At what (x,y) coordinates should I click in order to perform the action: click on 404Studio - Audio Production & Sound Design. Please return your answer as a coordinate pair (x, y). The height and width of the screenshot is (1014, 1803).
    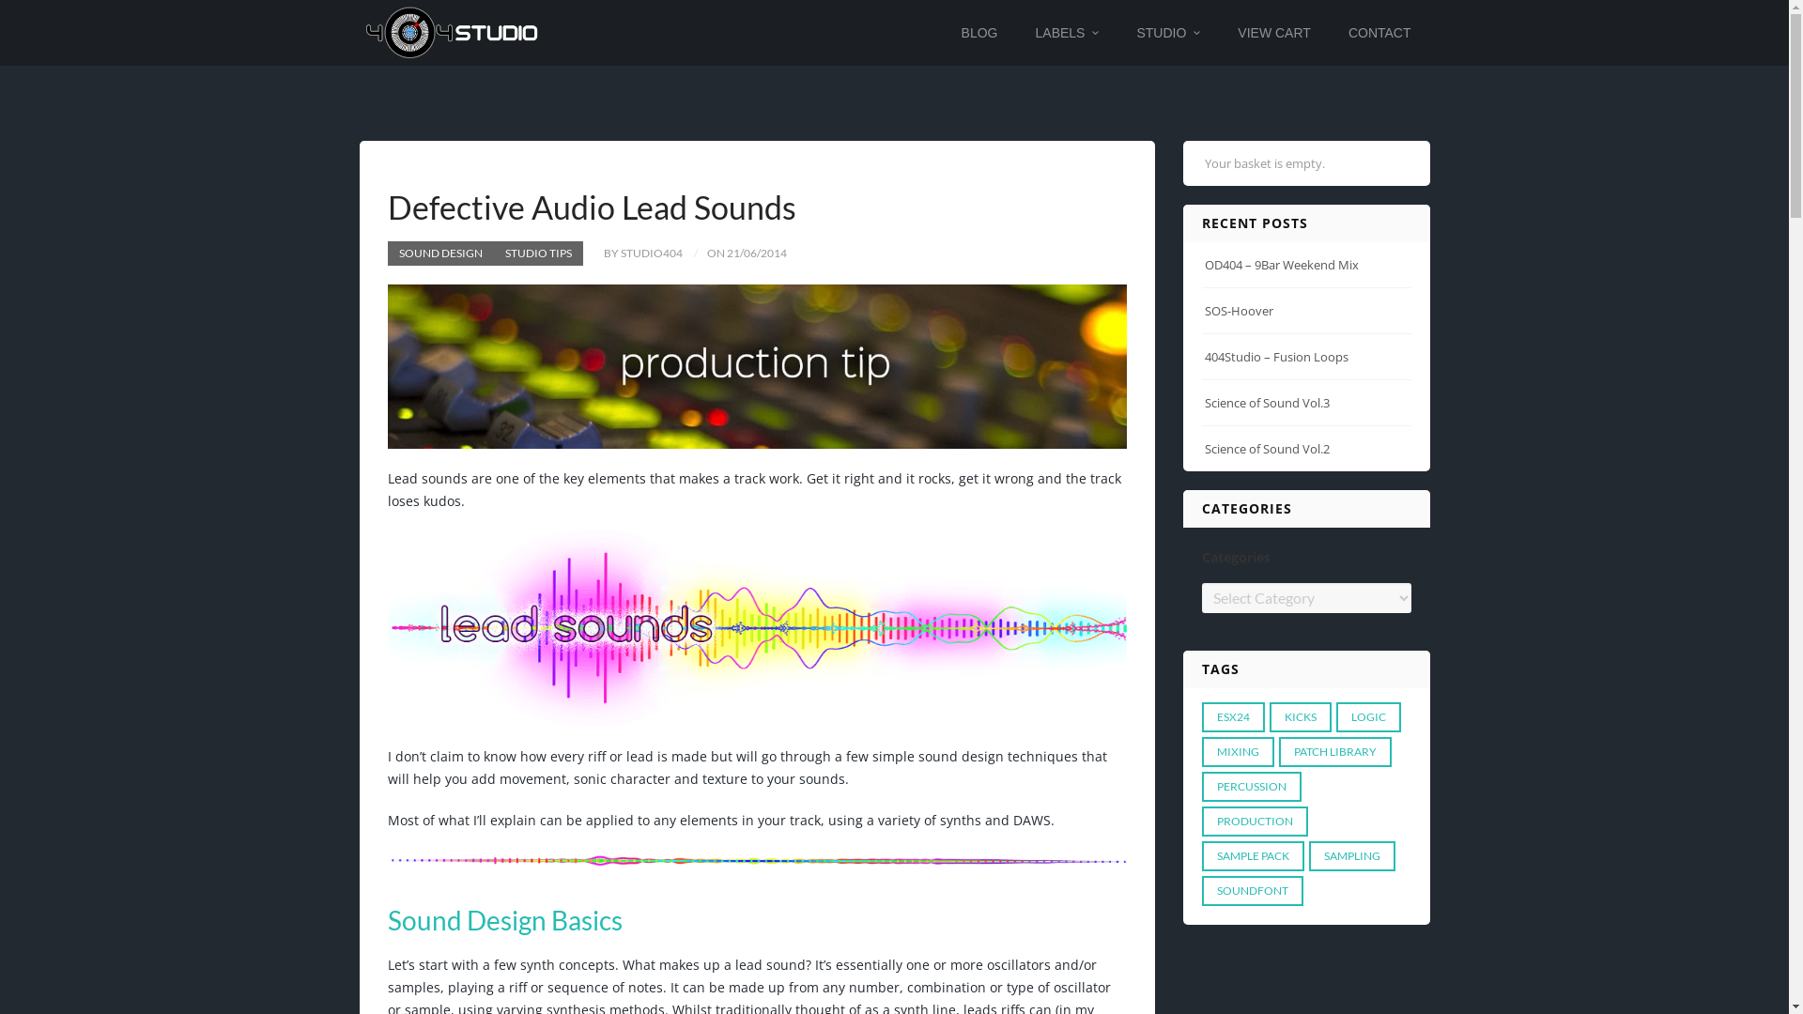
    Looking at the image, I should click on (452, 32).